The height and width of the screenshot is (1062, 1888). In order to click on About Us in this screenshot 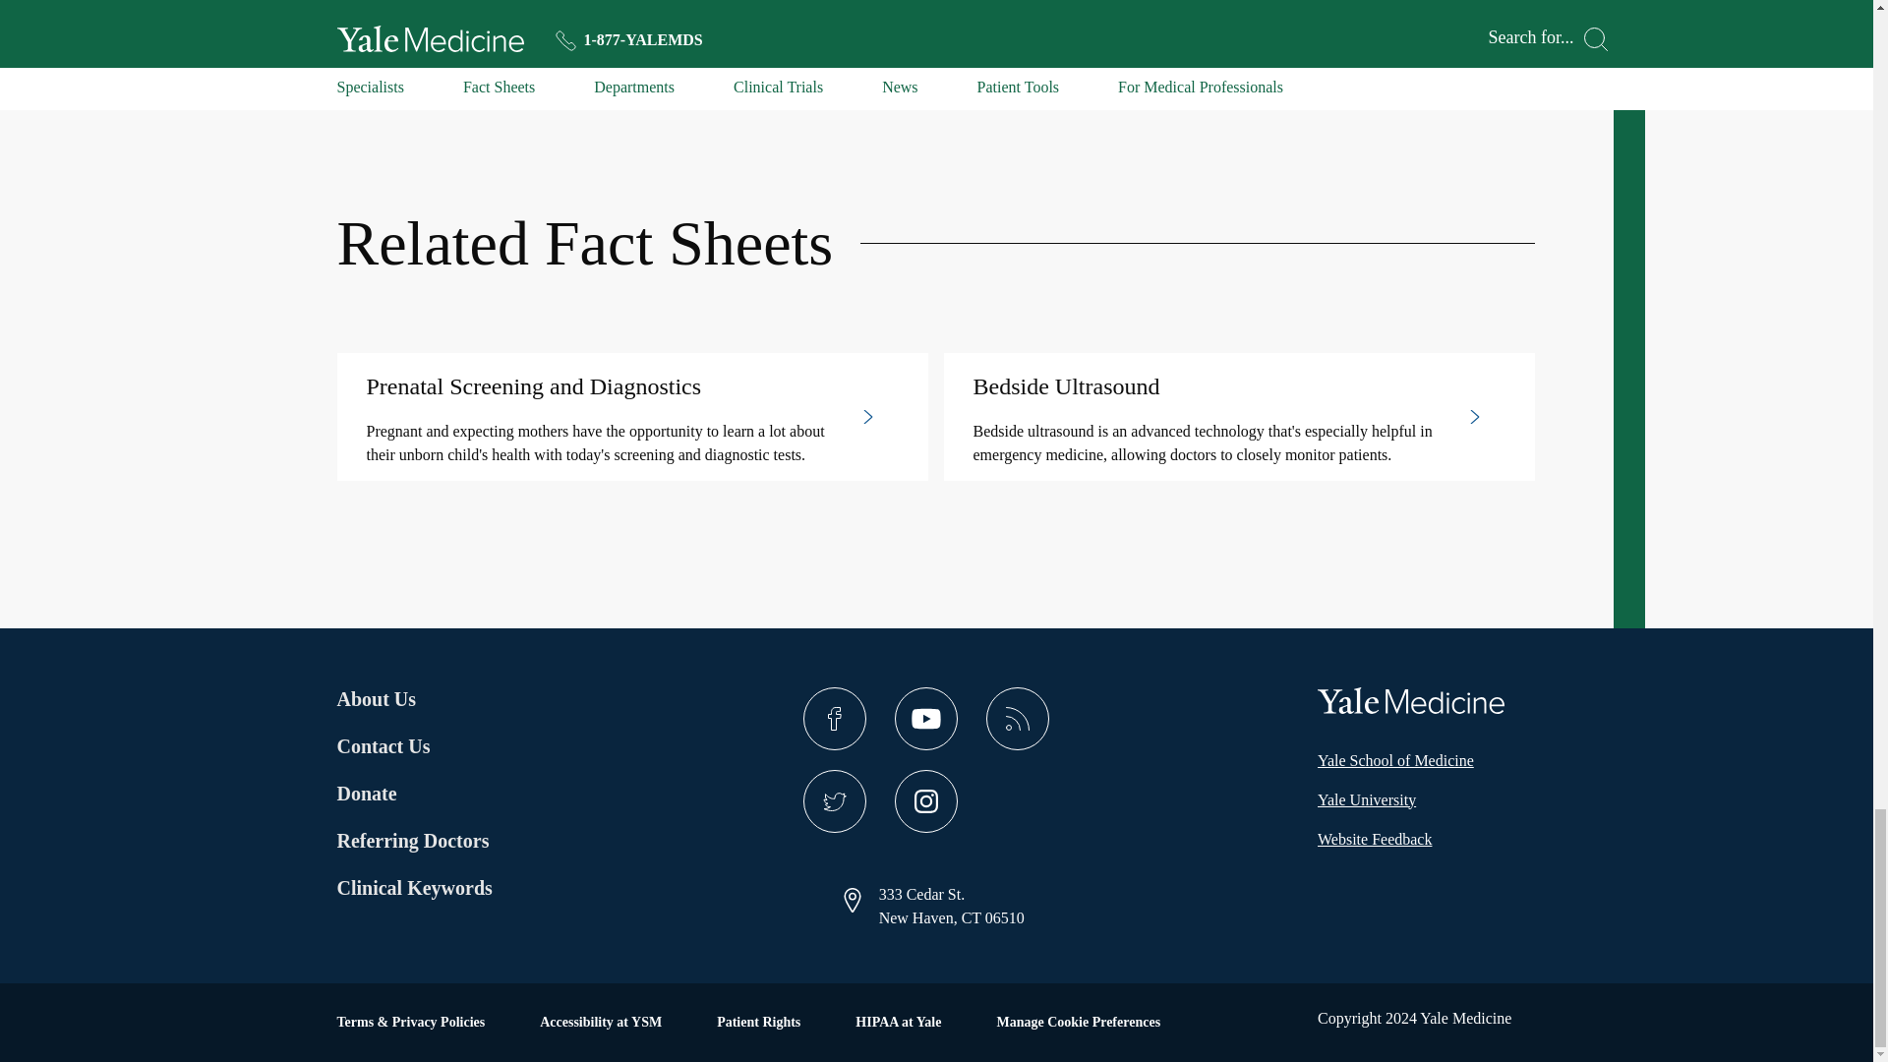, I will do `click(412, 698)`.